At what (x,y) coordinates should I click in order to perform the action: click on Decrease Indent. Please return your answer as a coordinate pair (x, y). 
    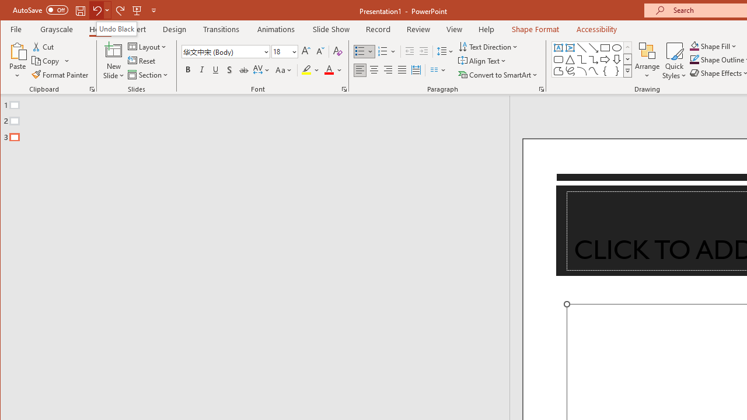
    Looking at the image, I should click on (410, 51).